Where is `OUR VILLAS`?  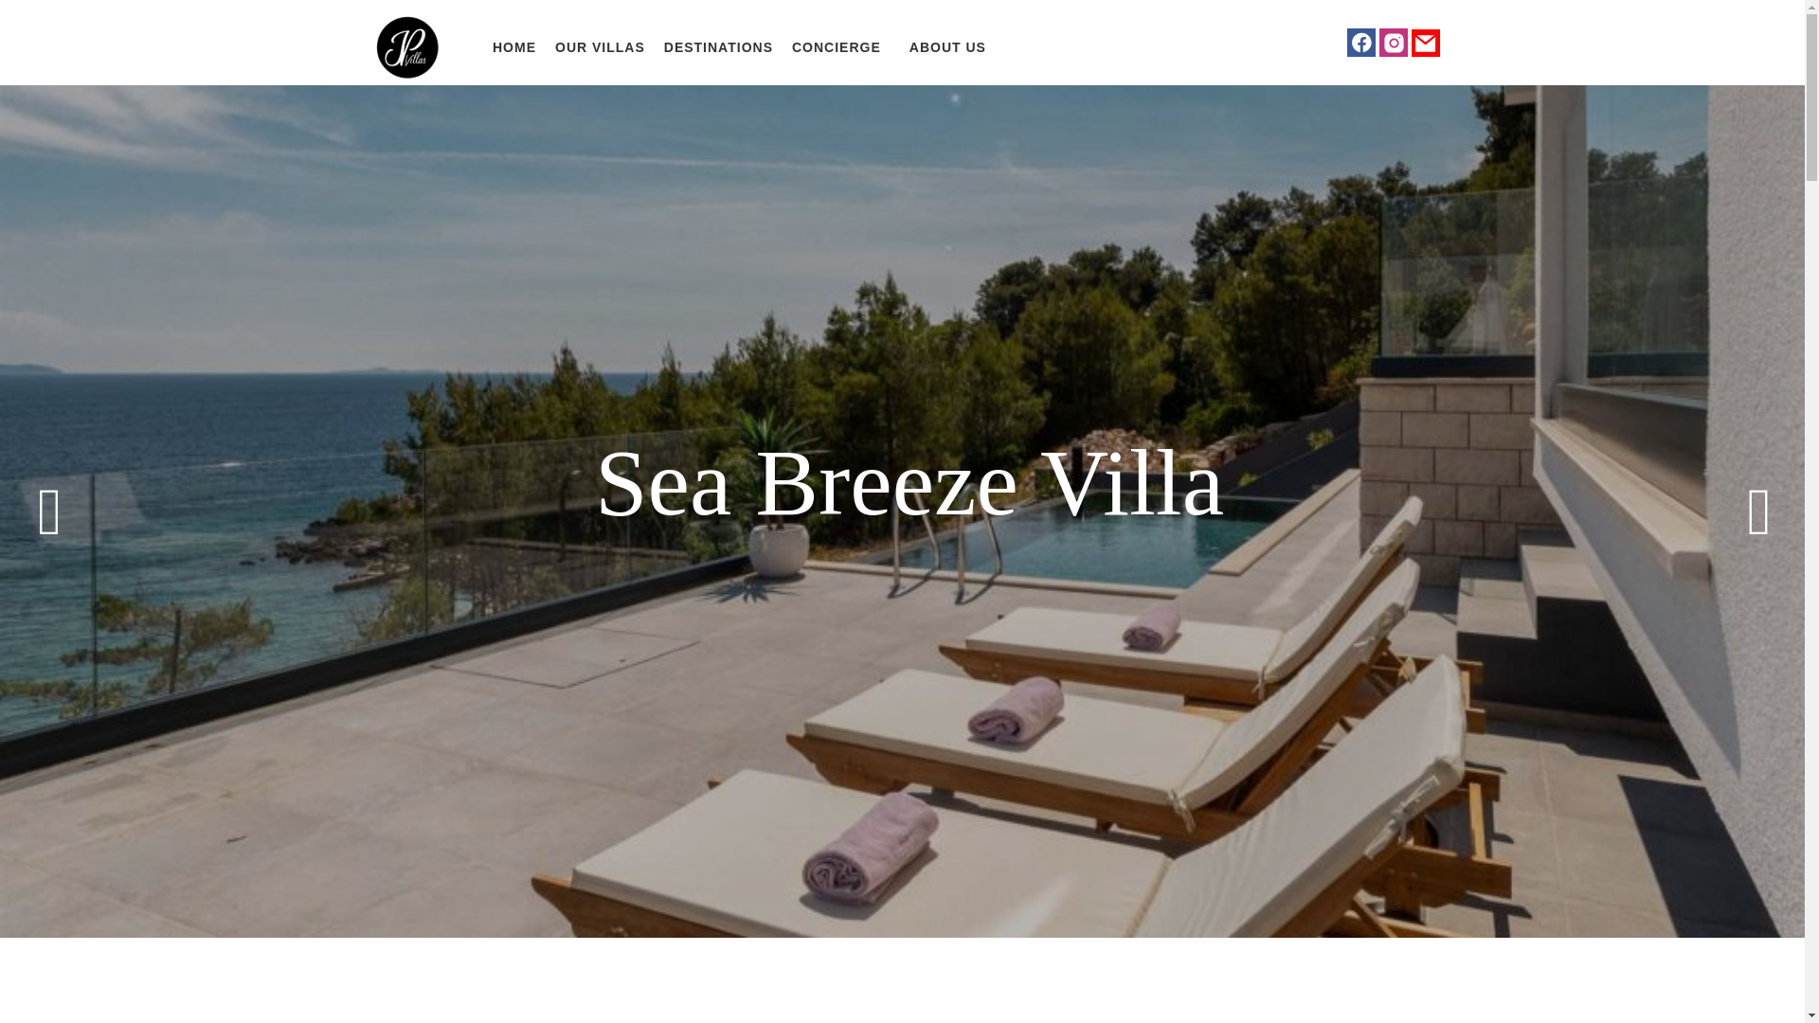
OUR VILLAS is located at coordinates (601, 46).